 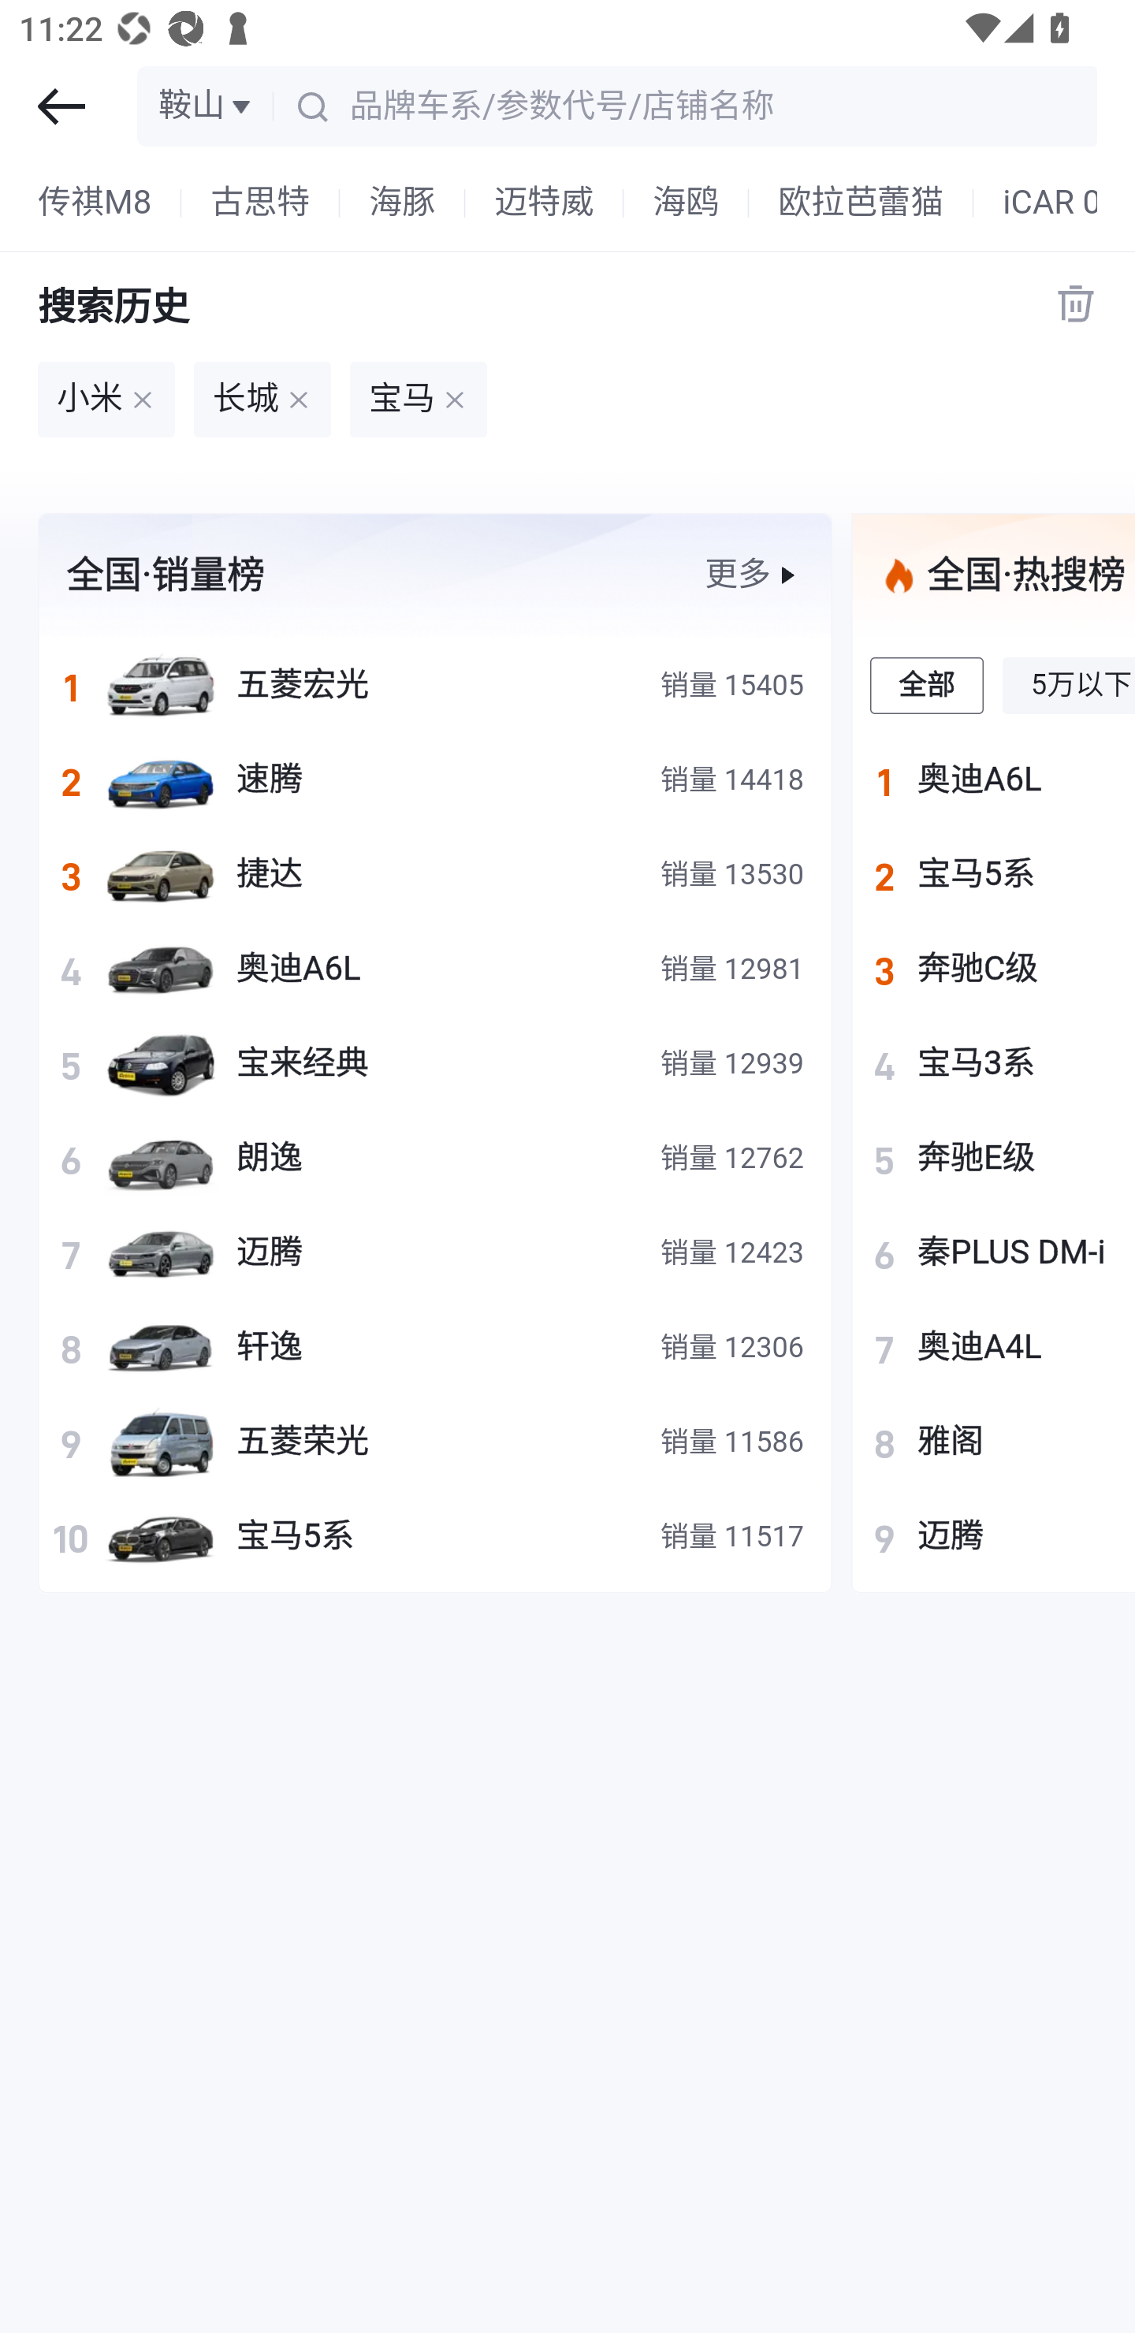 What do you see at coordinates (261, 203) in the screenshot?
I see `古思特` at bounding box center [261, 203].